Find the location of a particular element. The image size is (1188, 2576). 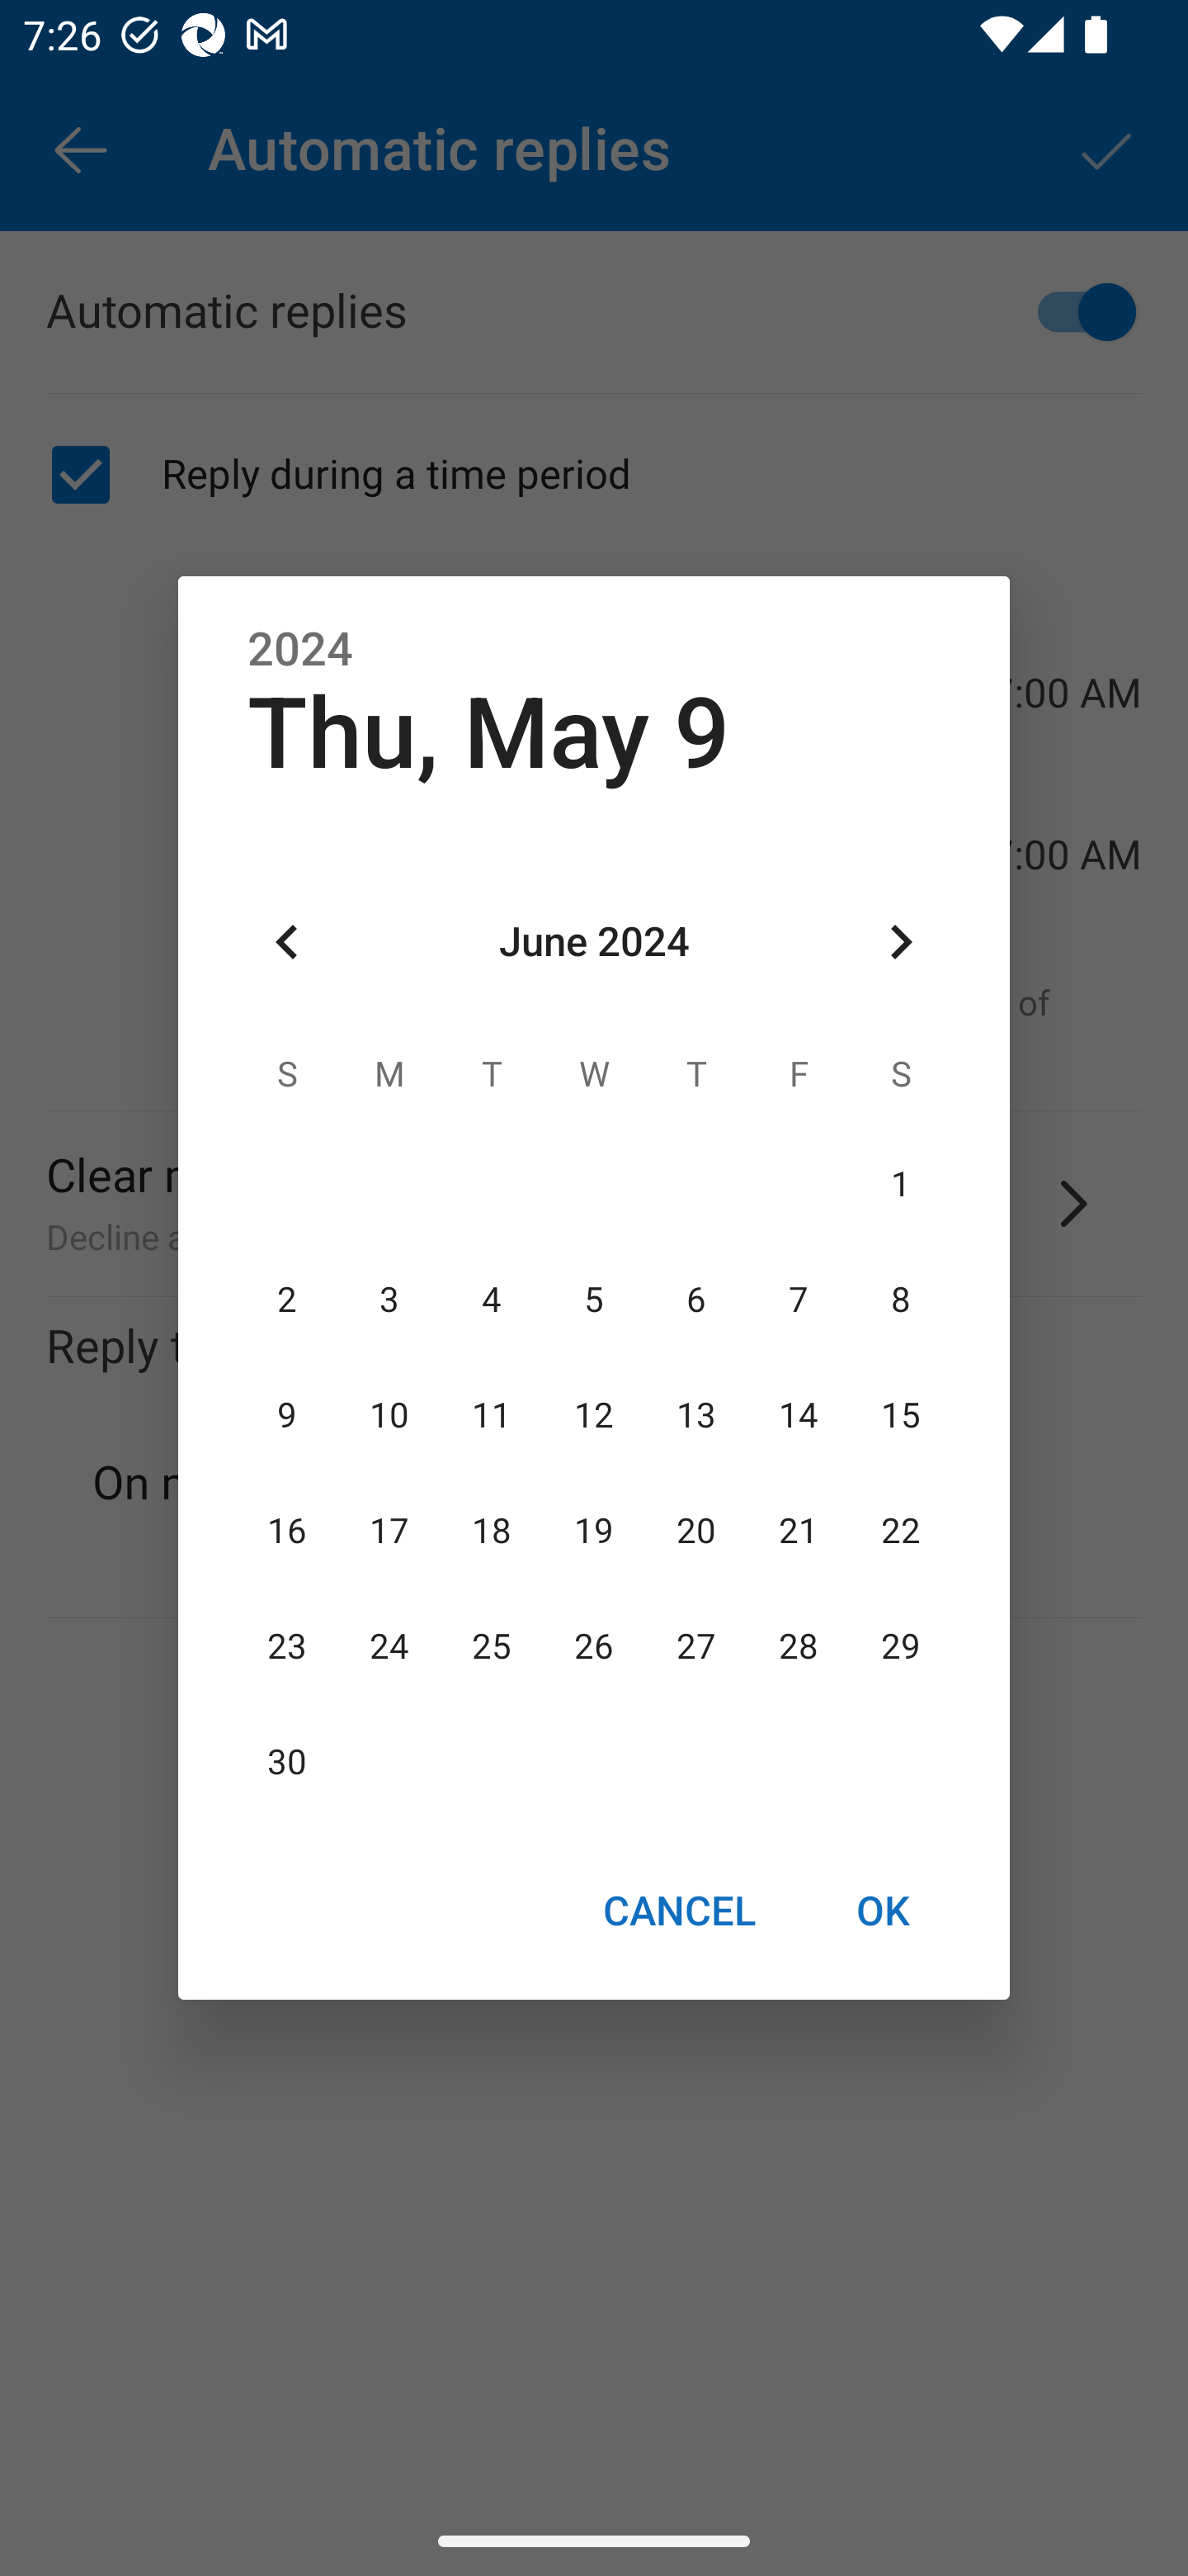

26 26 June 2024 is located at coordinates (594, 1647).